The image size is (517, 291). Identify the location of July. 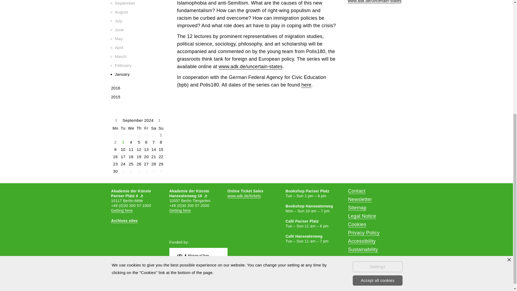
(118, 21).